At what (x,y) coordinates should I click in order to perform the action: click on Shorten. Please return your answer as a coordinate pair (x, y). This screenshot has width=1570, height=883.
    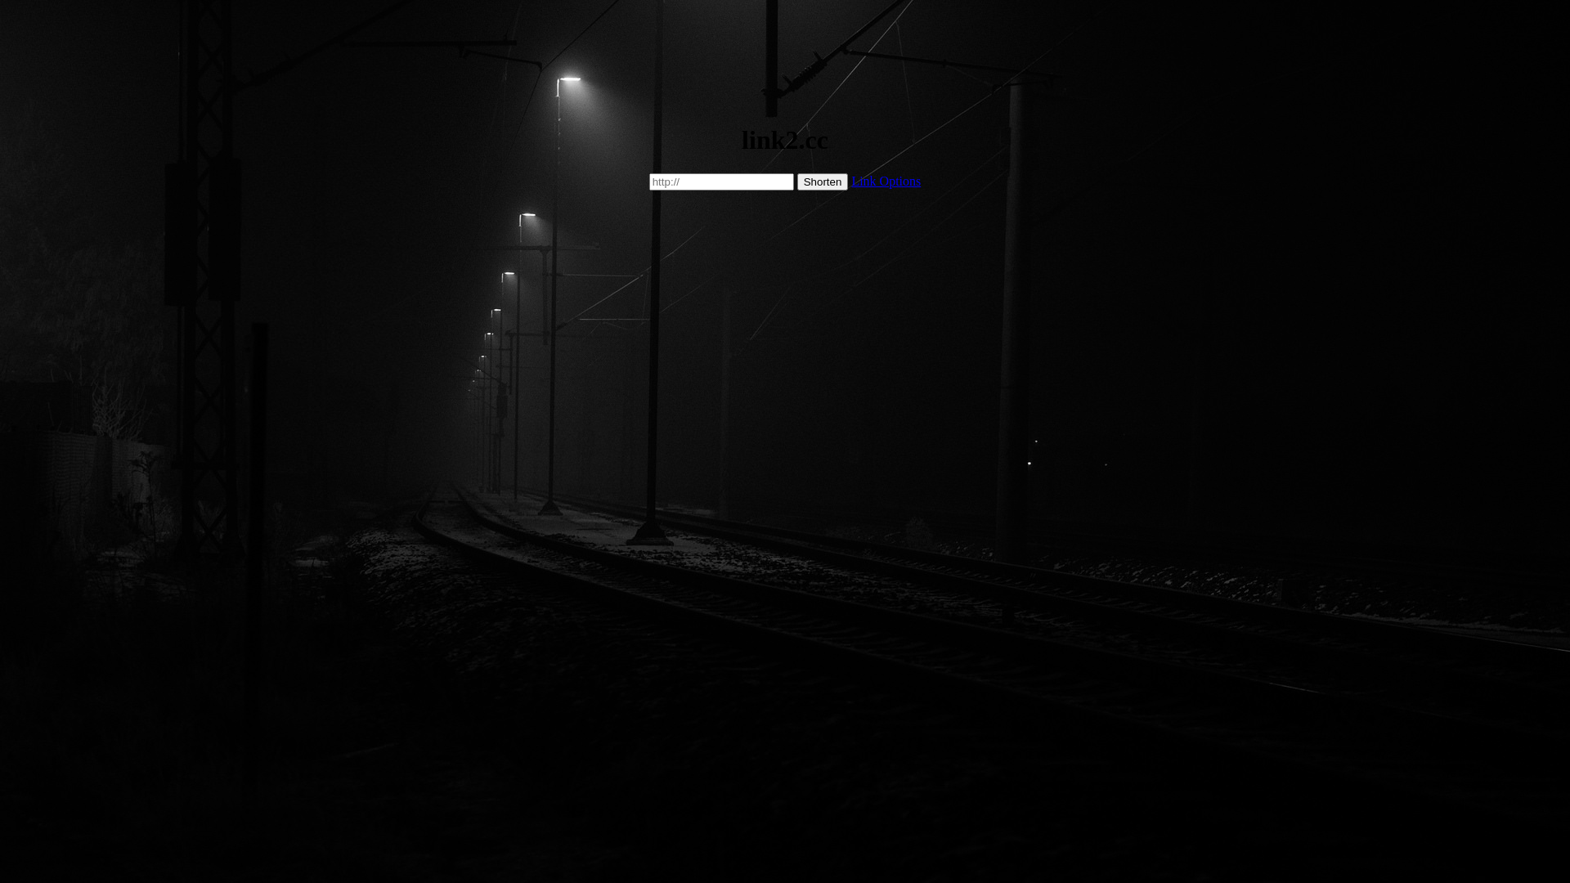
    Looking at the image, I should click on (823, 182).